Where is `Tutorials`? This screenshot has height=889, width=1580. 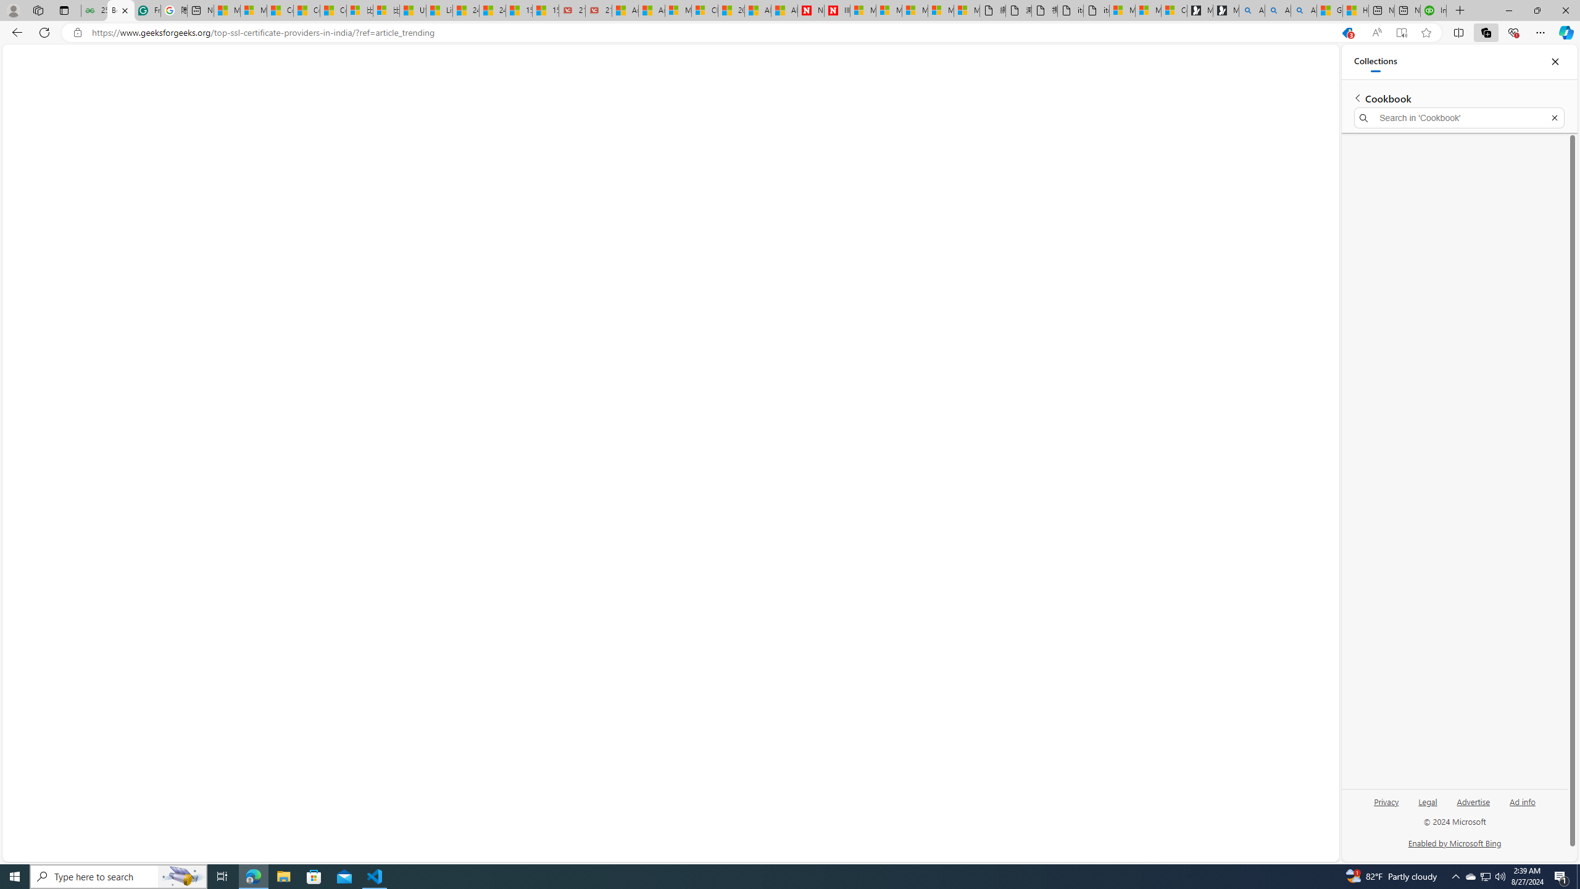
Tutorials is located at coordinates (42, 59).